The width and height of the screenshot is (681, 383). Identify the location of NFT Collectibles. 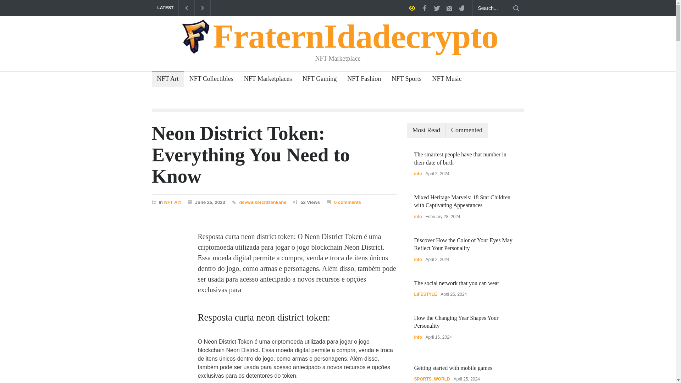
(209, 79).